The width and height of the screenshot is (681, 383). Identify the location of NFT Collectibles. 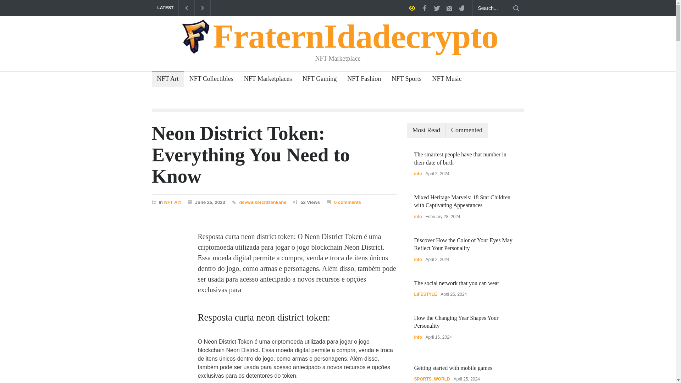
(209, 79).